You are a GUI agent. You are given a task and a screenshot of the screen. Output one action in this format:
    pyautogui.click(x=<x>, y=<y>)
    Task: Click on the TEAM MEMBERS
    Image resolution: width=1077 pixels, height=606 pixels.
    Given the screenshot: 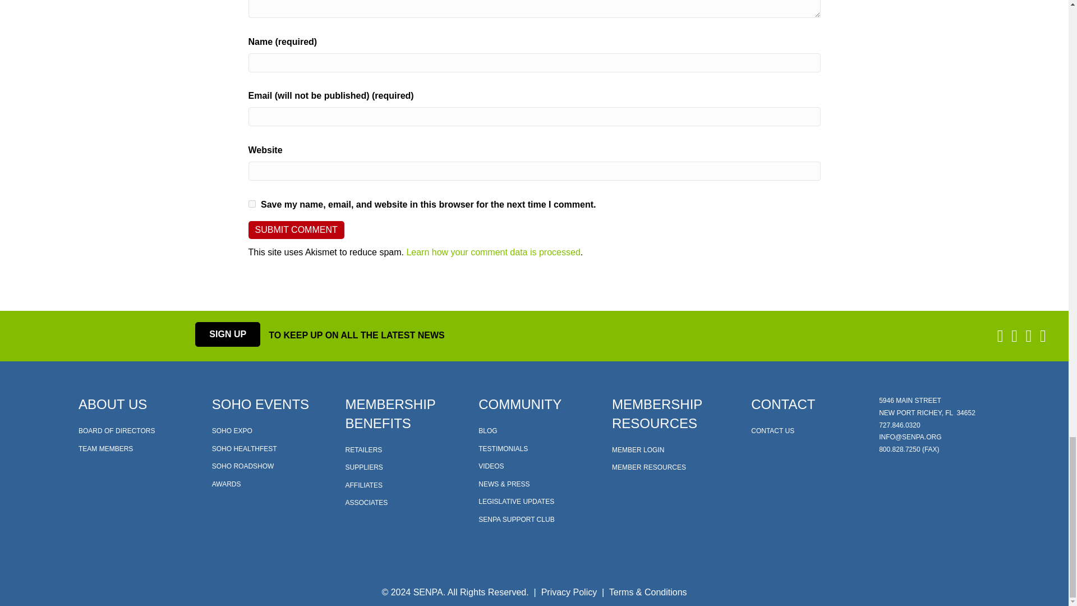 What is the action you would take?
    pyautogui.click(x=105, y=448)
    